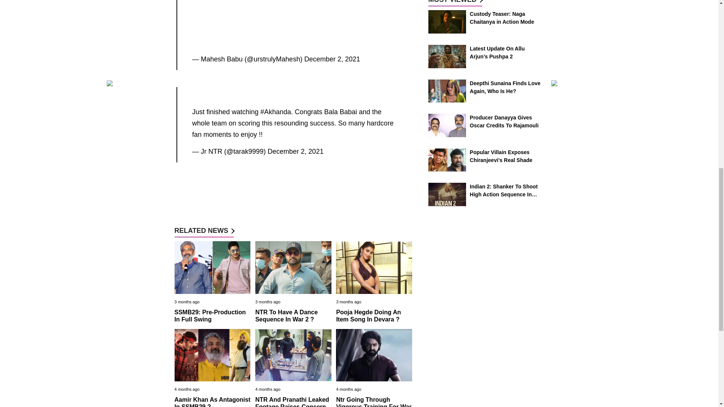  What do you see at coordinates (287, 316) in the screenshot?
I see `NTR To Have A Dance Sequence In War 2 ?` at bounding box center [287, 316].